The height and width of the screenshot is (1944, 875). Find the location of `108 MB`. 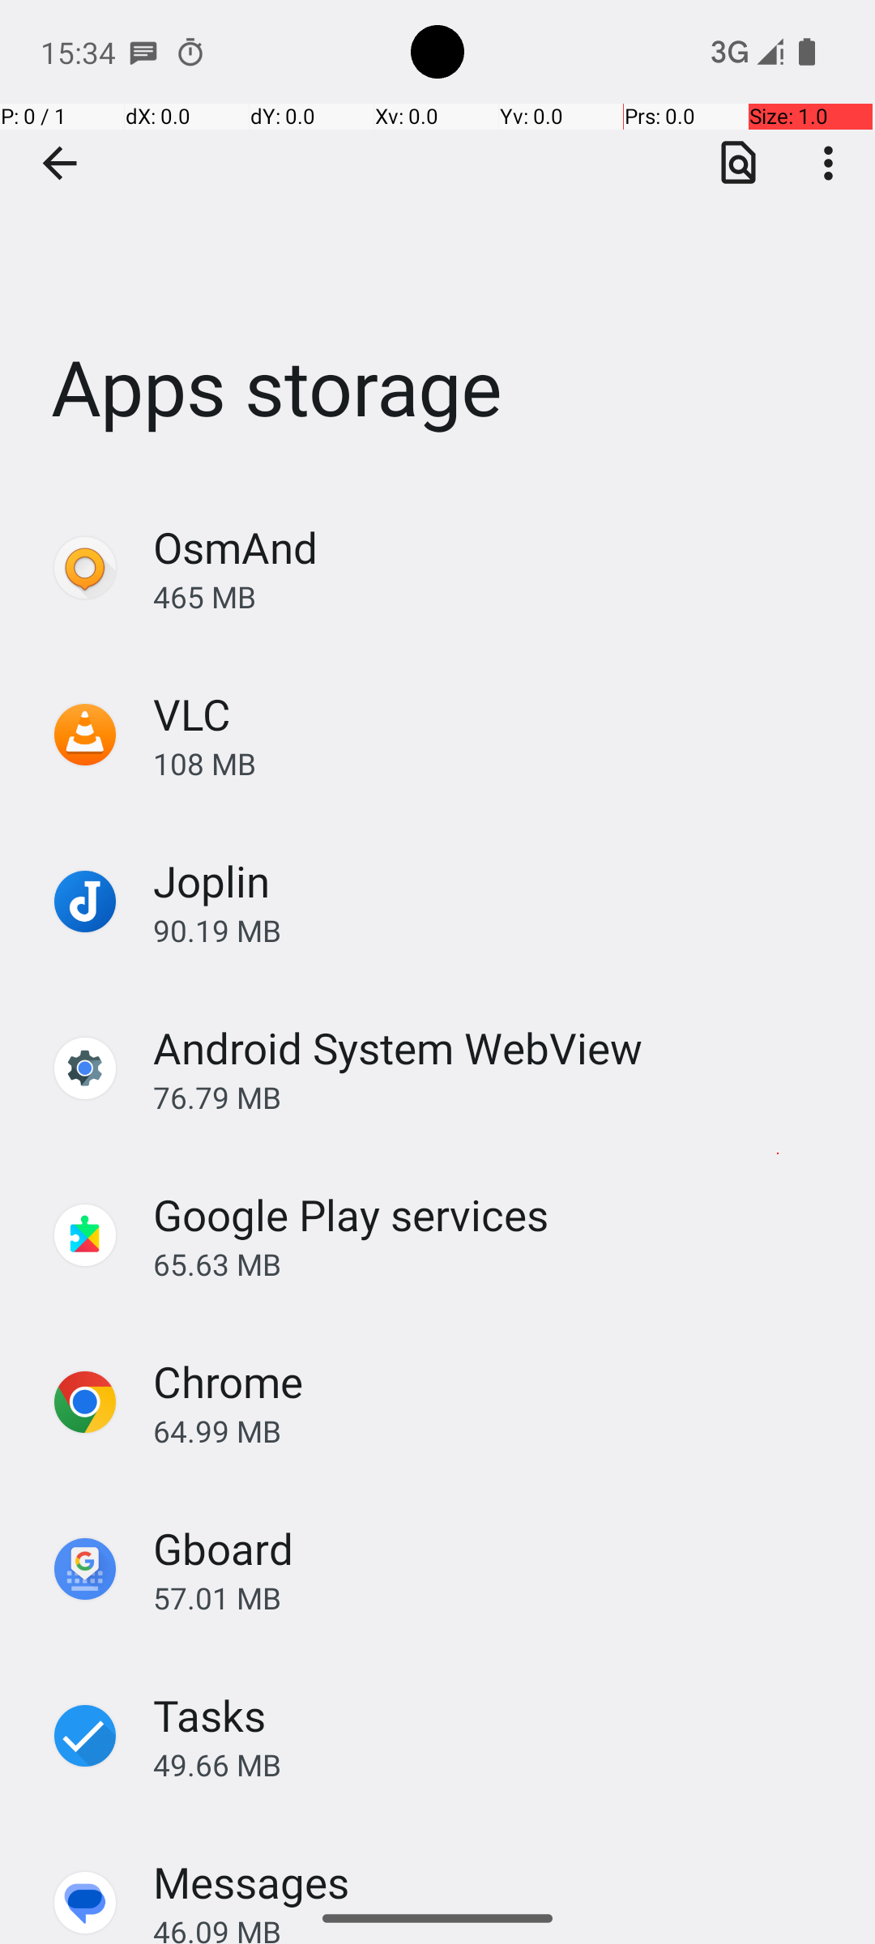

108 MB is located at coordinates (497, 763).